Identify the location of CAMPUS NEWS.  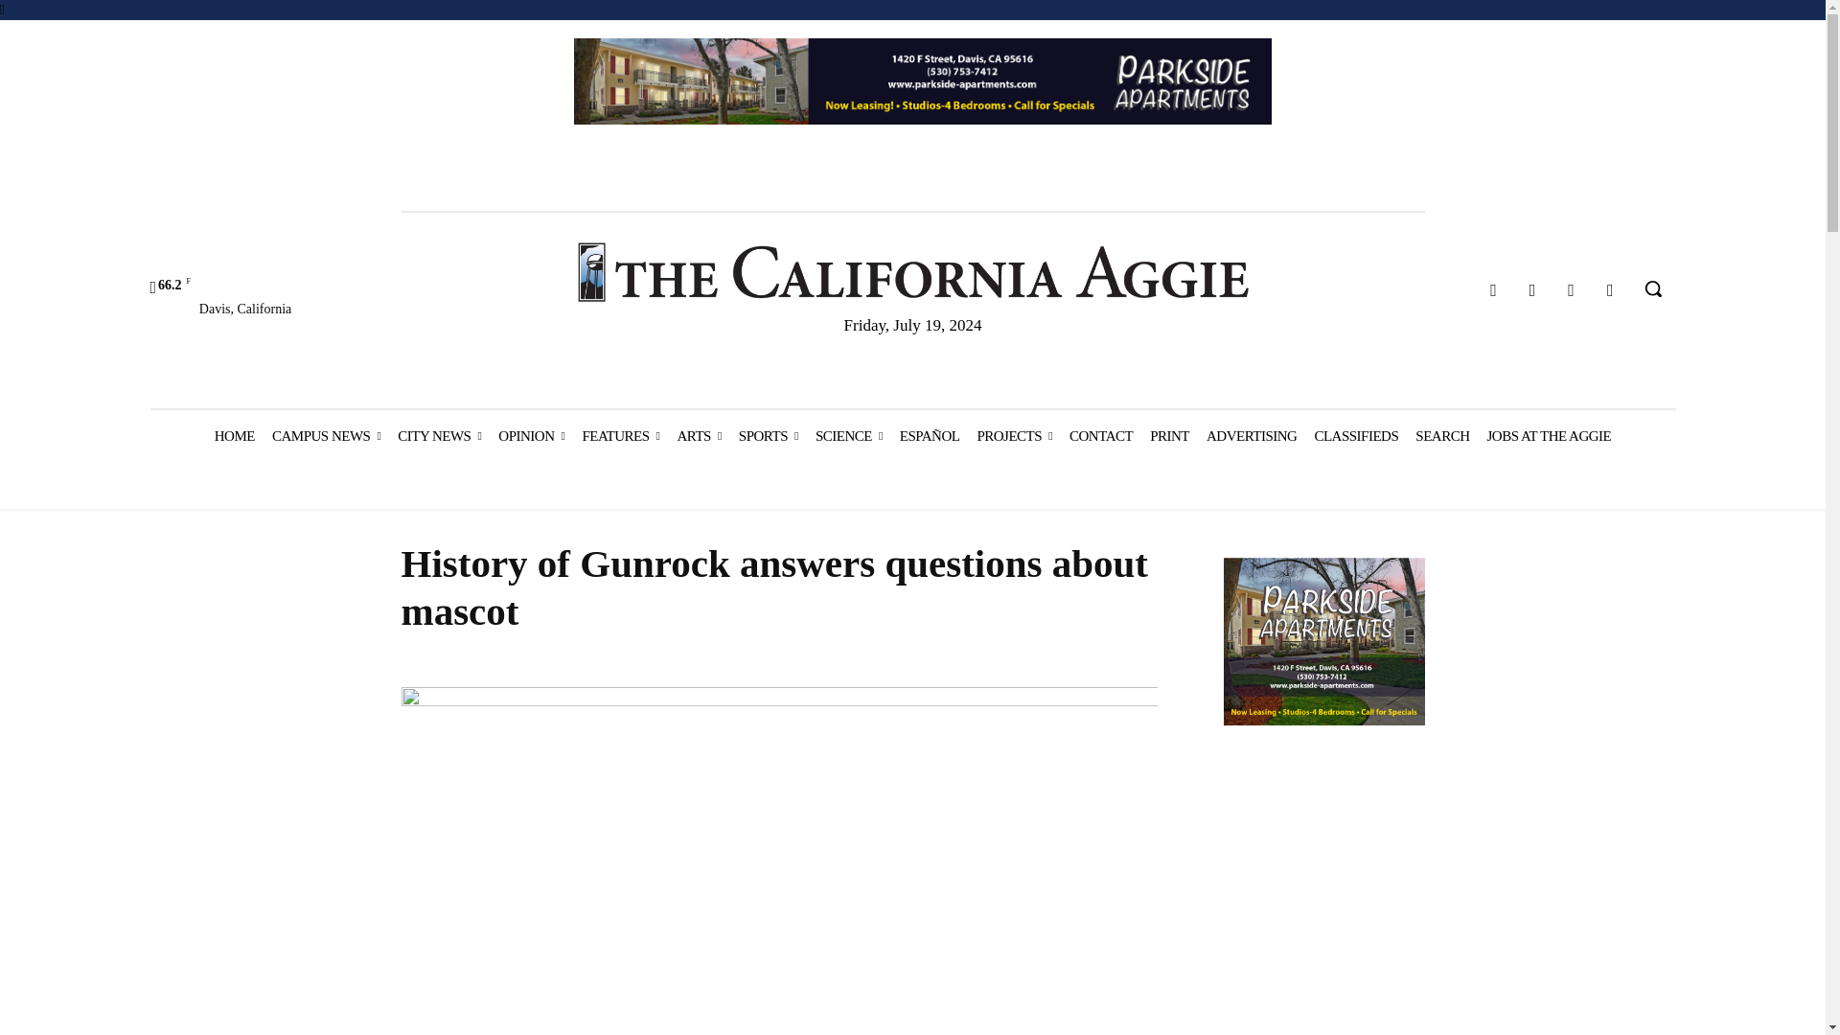
(326, 435).